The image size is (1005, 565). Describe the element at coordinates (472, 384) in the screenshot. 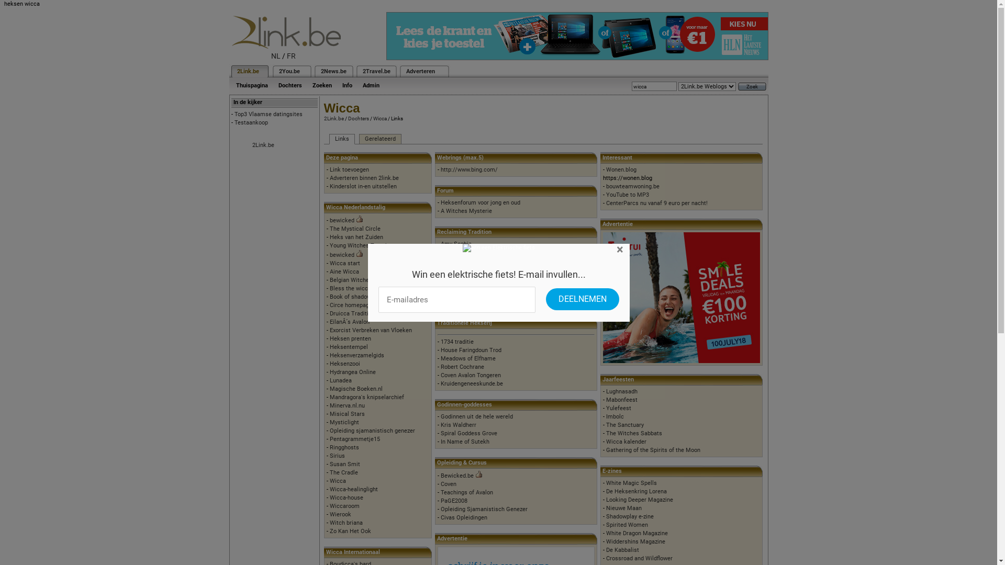

I see `Kruidengeneeskunde.be` at that location.